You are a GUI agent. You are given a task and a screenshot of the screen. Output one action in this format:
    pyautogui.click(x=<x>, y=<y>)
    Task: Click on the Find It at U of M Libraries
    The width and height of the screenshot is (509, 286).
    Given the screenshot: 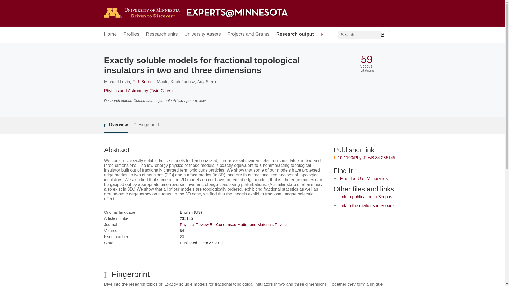 What is the action you would take?
    pyautogui.click(x=364, y=178)
    